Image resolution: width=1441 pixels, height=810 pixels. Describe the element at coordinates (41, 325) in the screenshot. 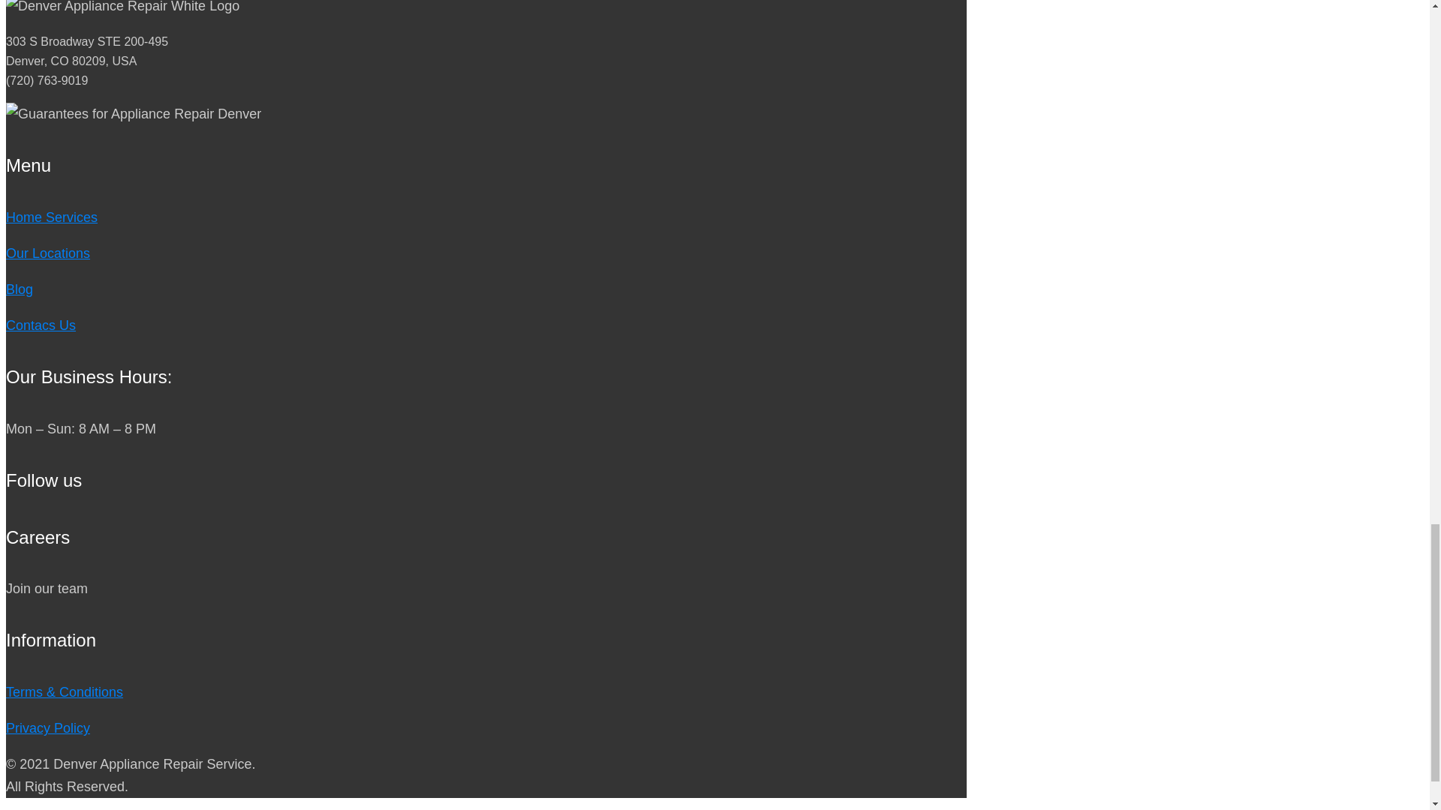

I see `Contacs Us` at that location.